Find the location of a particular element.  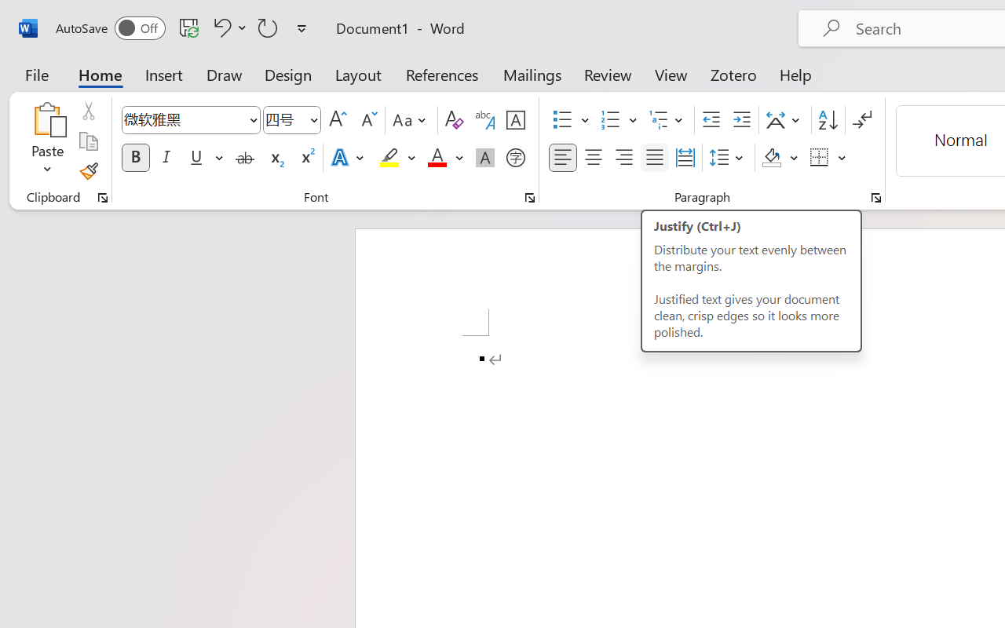

Undo <ApplyStyleToDoc>b__0 is located at coordinates (228, 27).